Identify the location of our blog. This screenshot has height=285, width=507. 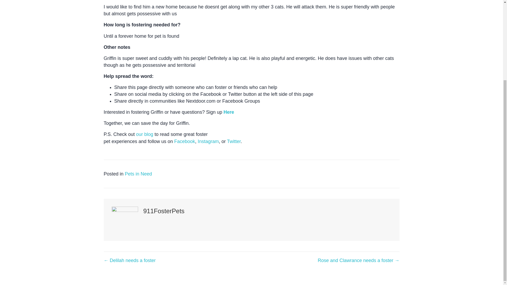
(144, 134).